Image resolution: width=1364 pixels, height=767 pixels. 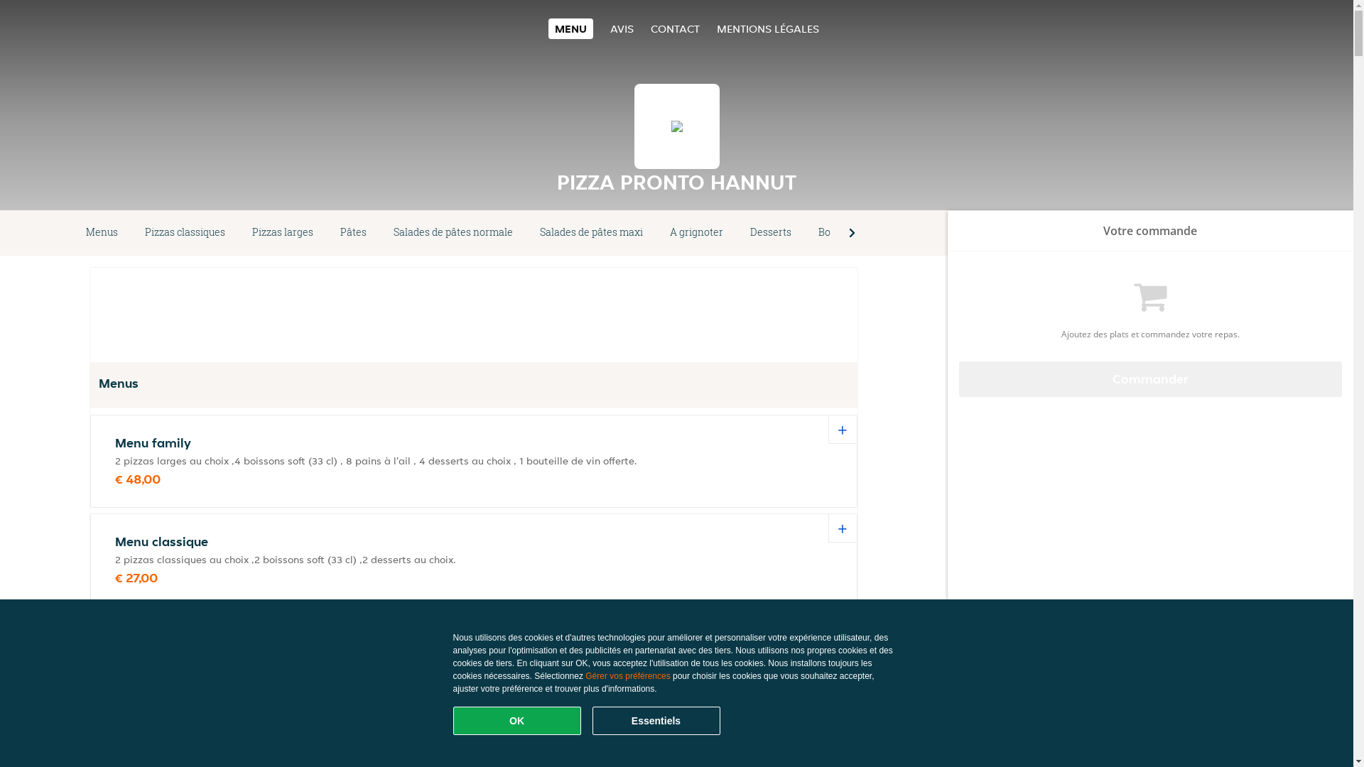 I want to click on Desserts, so click(x=771, y=233).